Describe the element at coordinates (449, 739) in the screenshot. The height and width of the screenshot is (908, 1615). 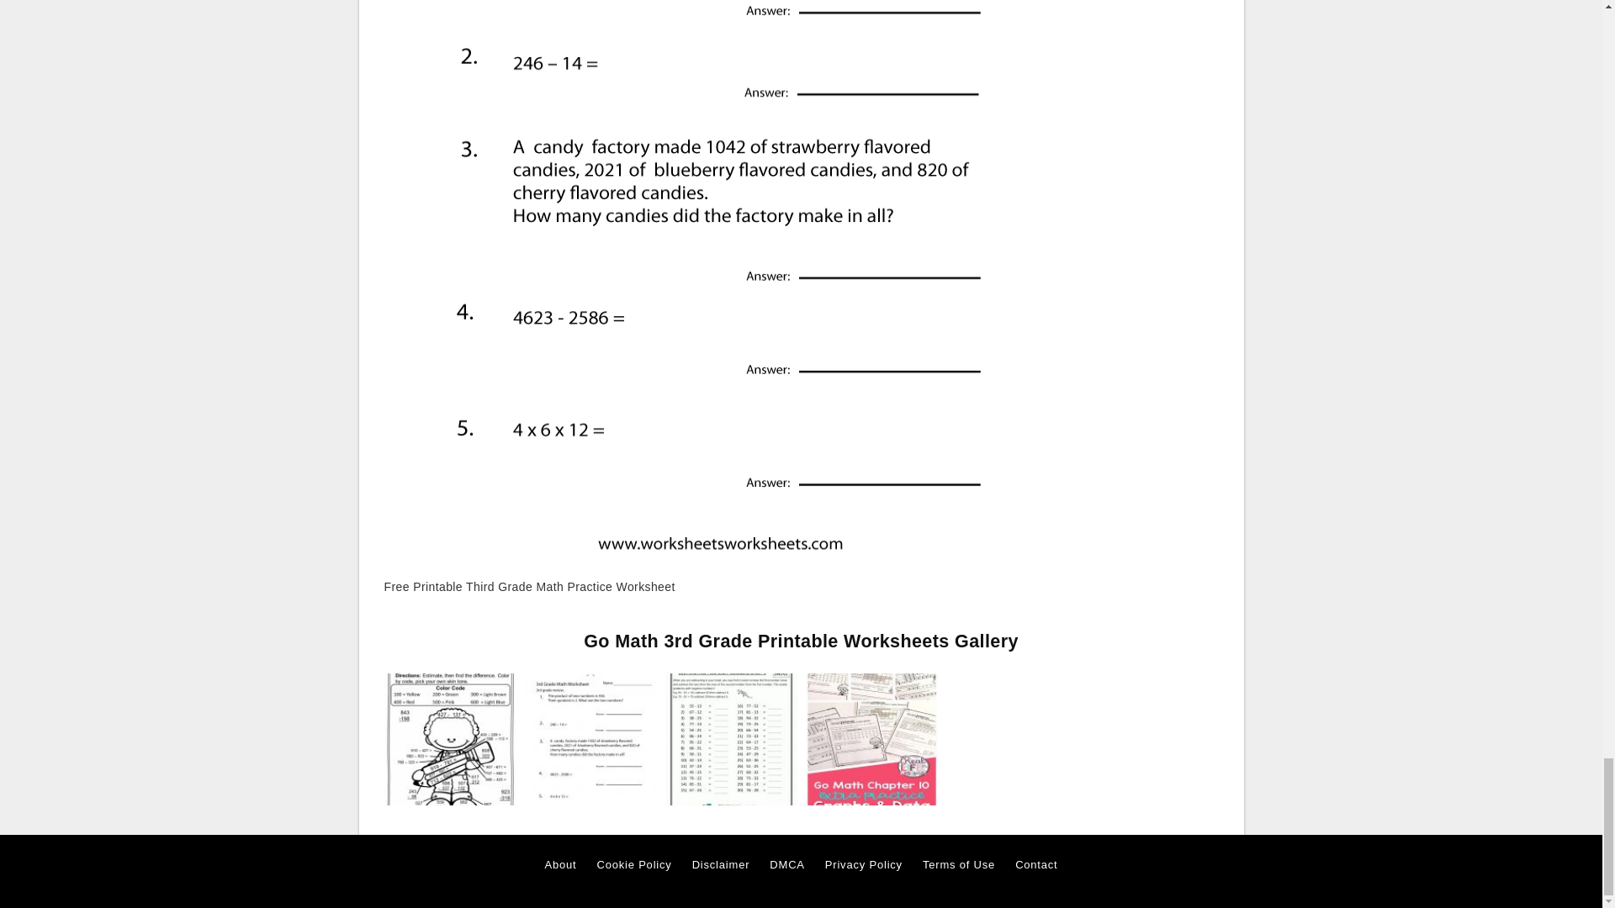
I see `3Rd Grade Go Math 1.8 Rounding To Estimate Differences Color` at that location.